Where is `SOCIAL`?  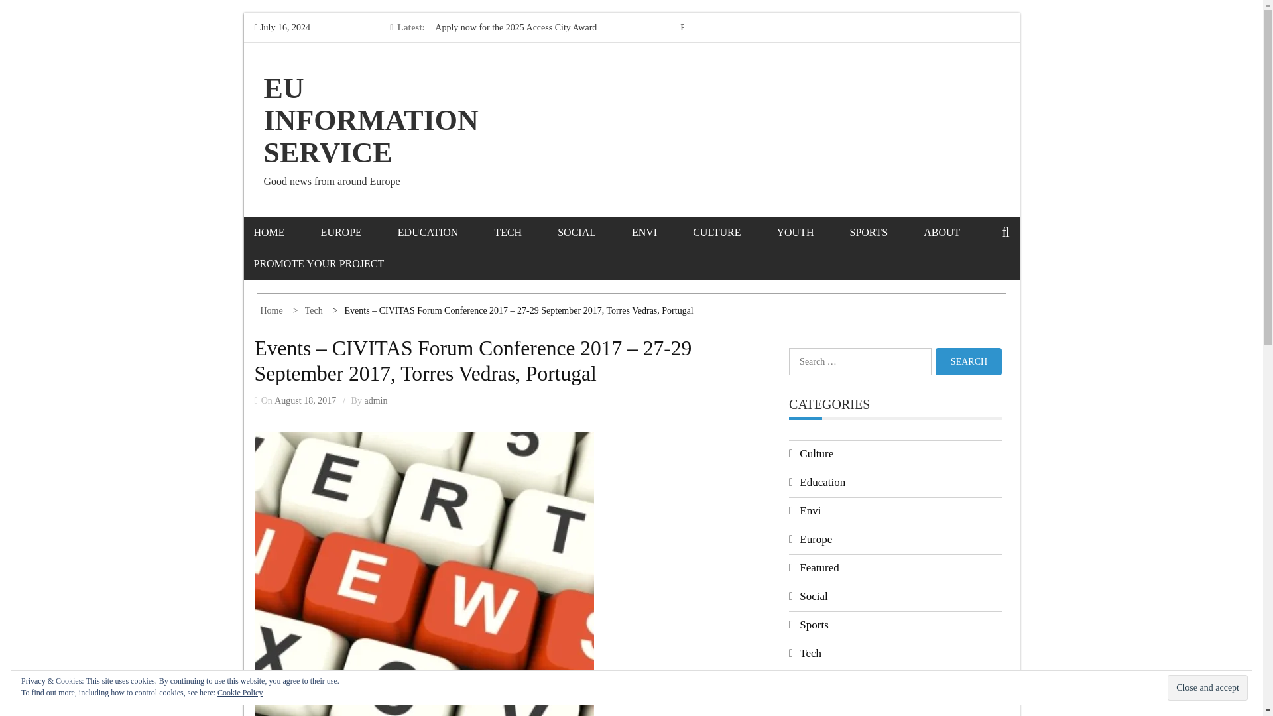
SOCIAL is located at coordinates (593, 232).